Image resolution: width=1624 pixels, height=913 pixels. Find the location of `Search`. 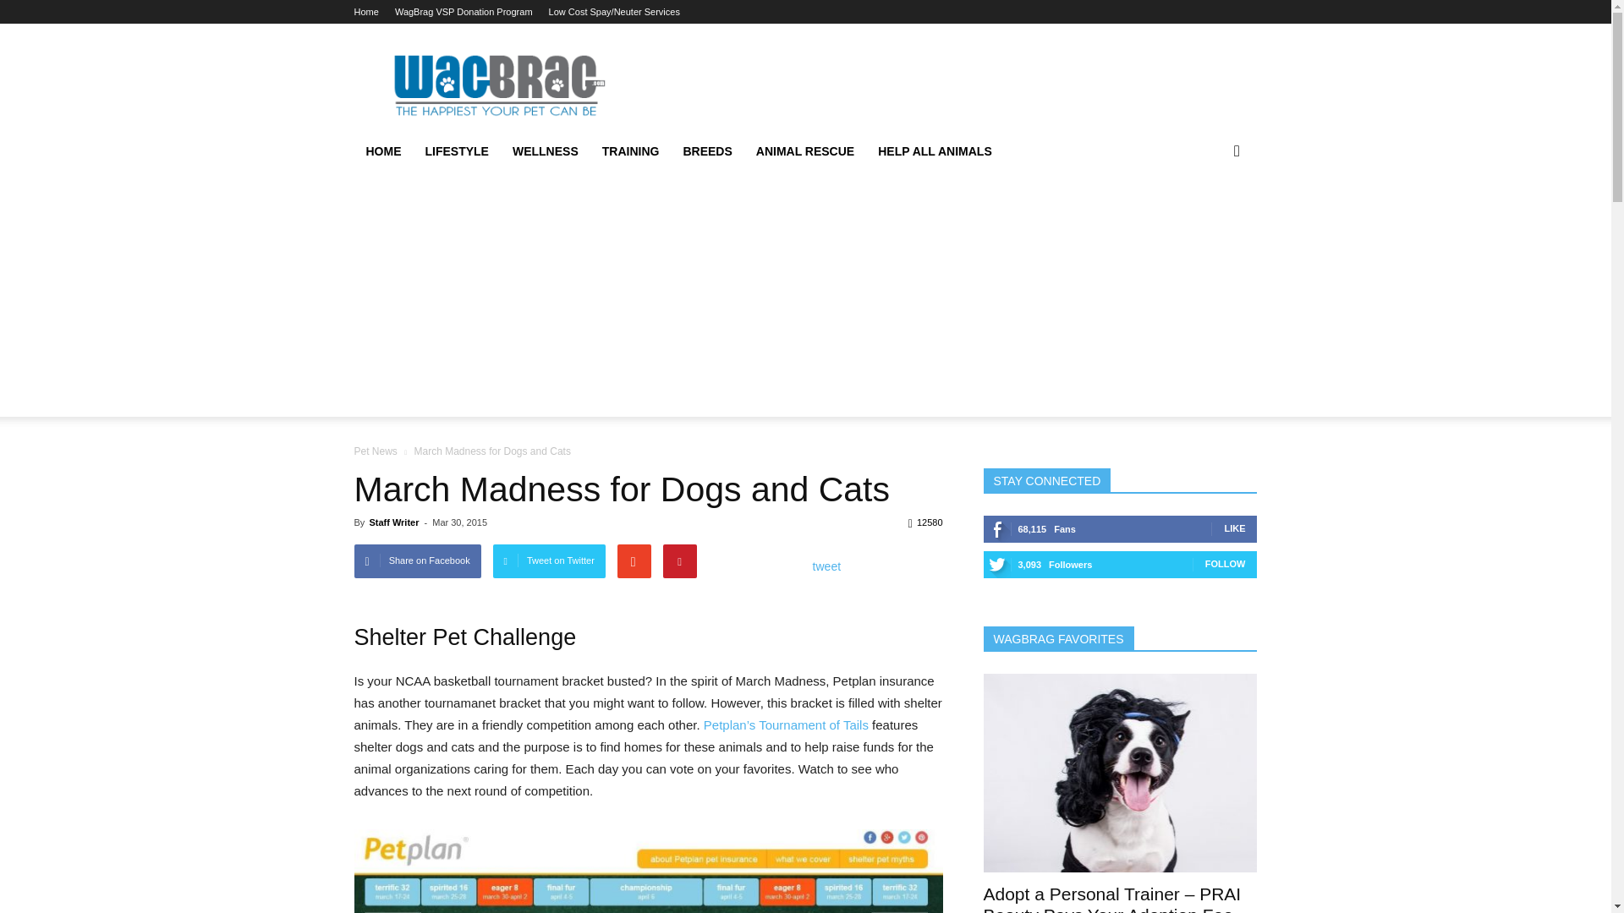

Search is located at coordinates (1210, 219).